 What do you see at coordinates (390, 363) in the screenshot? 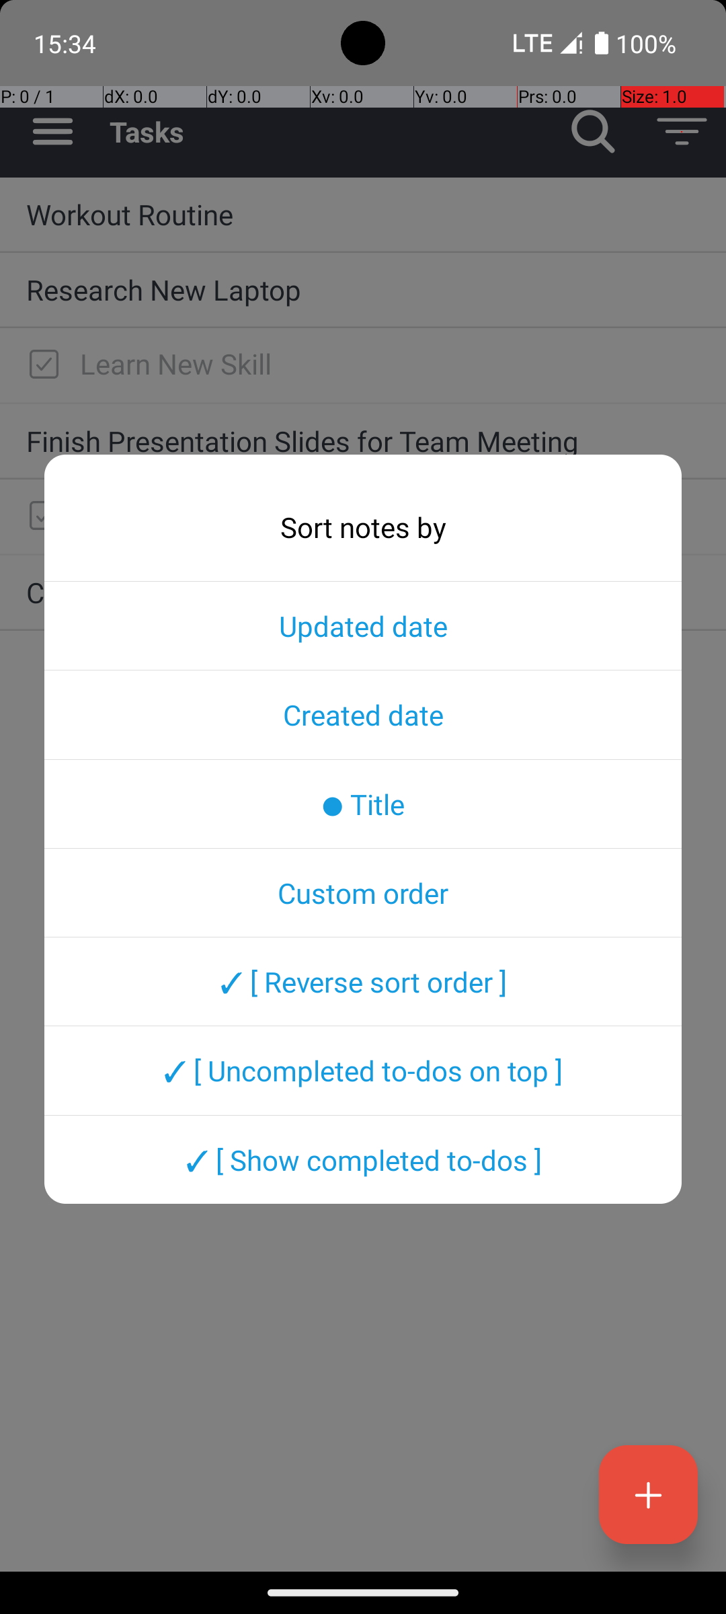
I see `Learn New Skill` at bounding box center [390, 363].